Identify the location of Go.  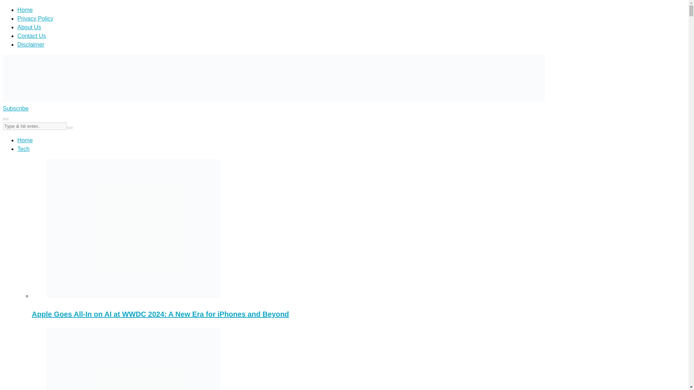
(5, 119).